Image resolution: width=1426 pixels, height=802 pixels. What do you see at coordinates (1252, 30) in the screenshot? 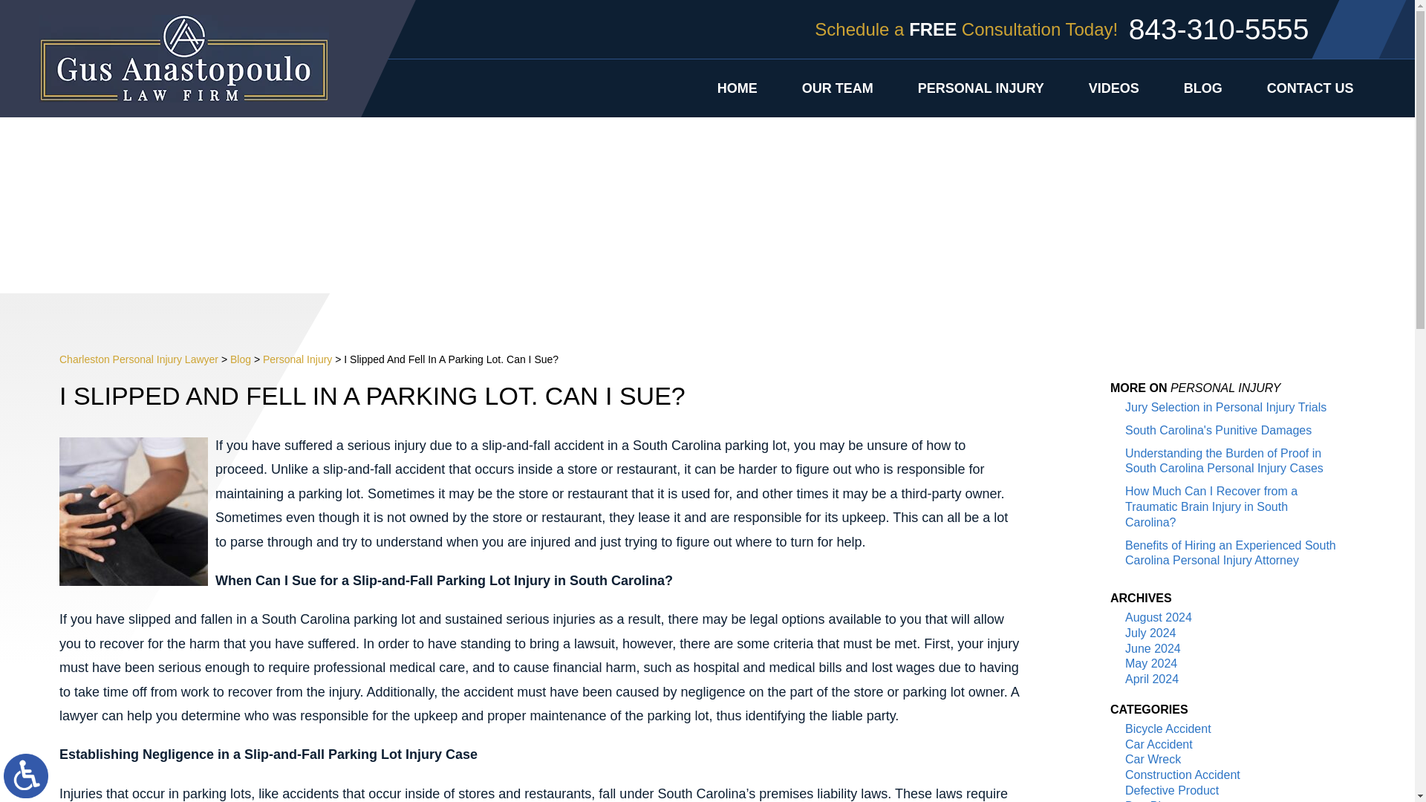
I see `843-310-5555` at bounding box center [1252, 30].